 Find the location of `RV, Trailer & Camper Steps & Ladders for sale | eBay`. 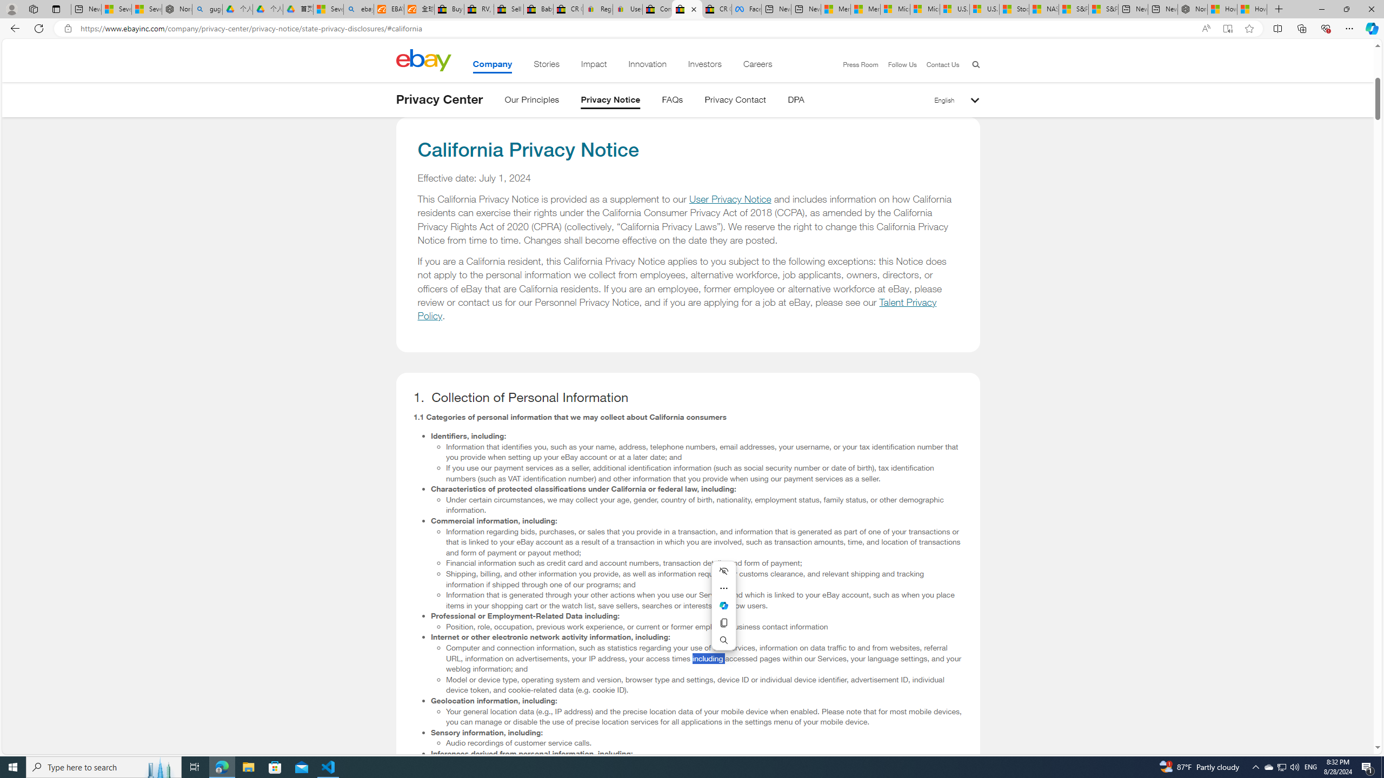

RV, Trailer & Camper Steps & Ladders for sale | eBay is located at coordinates (478, 9).